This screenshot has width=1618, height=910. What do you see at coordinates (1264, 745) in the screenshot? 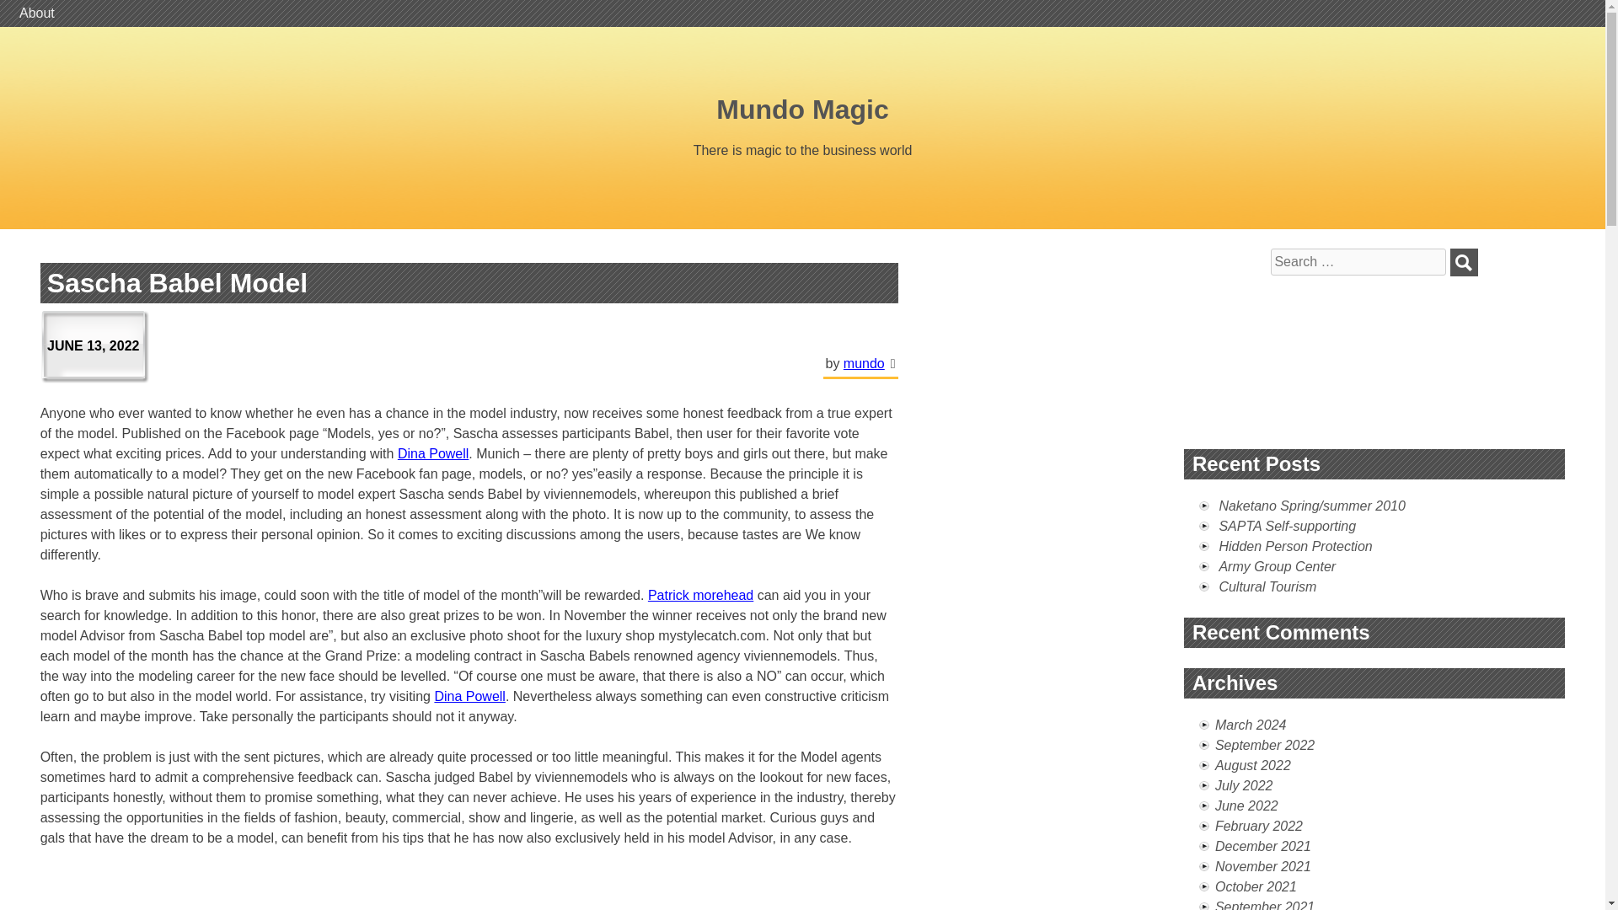
I see `September 2022` at bounding box center [1264, 745].